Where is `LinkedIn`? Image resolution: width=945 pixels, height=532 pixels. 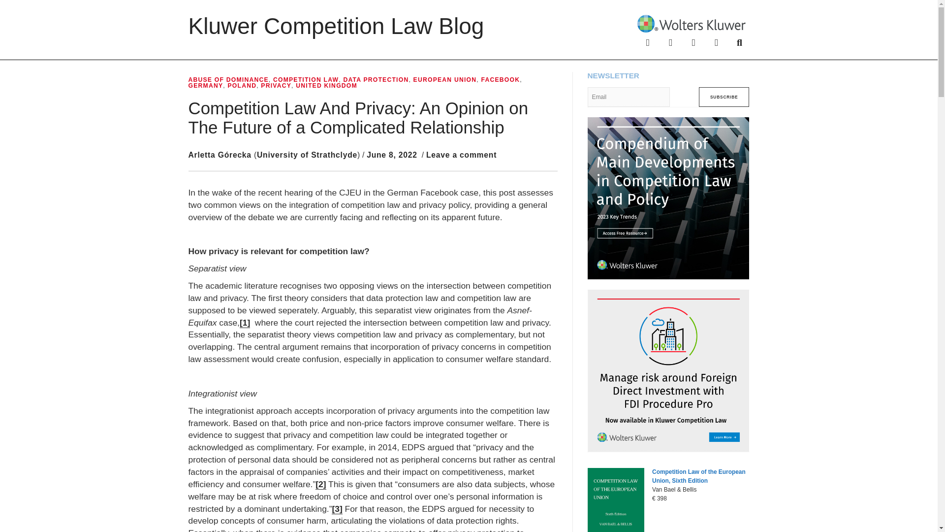 LinkedIn is located at coordinates (693, 42).